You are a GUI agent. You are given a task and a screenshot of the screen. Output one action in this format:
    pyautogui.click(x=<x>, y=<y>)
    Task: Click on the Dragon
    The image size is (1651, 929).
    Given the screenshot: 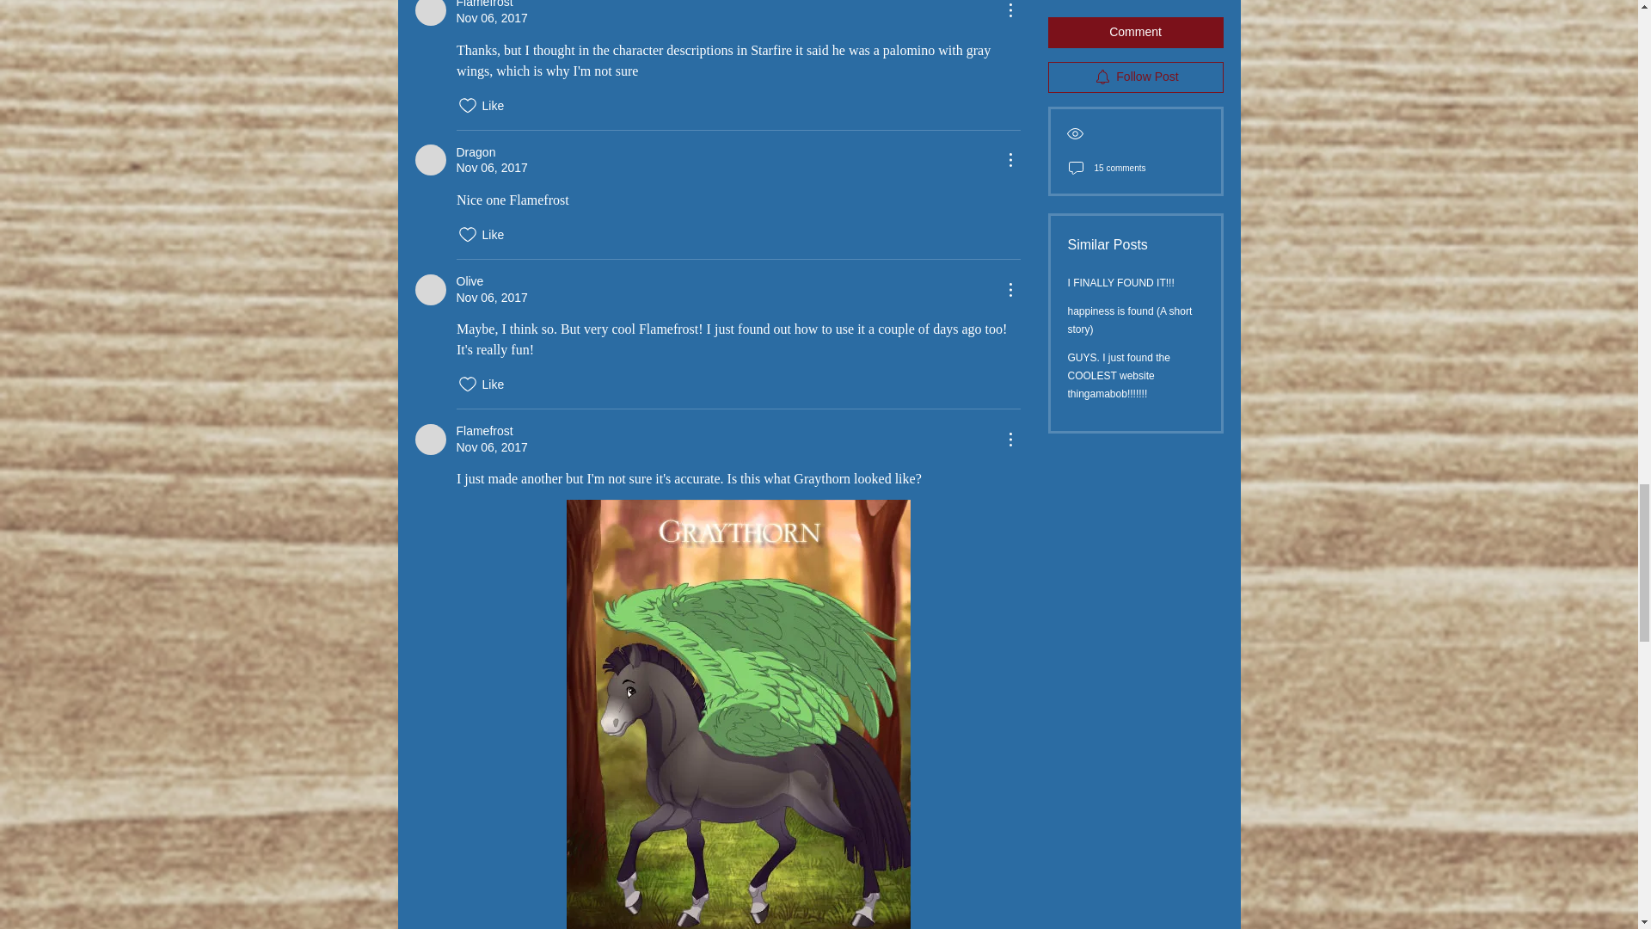 What is the action you would take?
    pyautogui.click(x=430, y=160)
    